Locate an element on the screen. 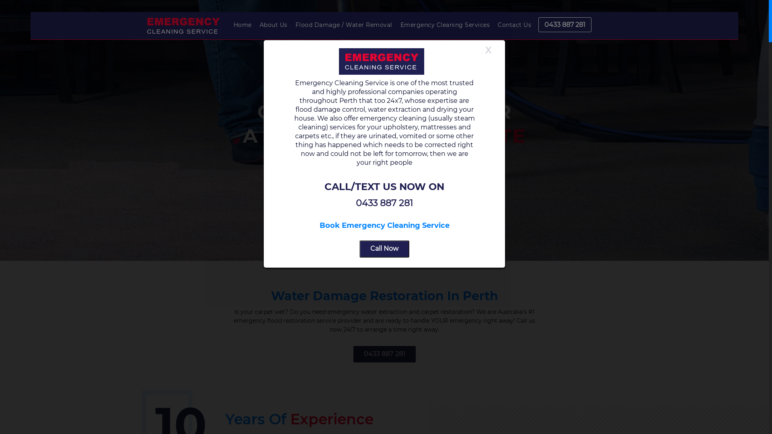  X is located at coordinates (488, 51).